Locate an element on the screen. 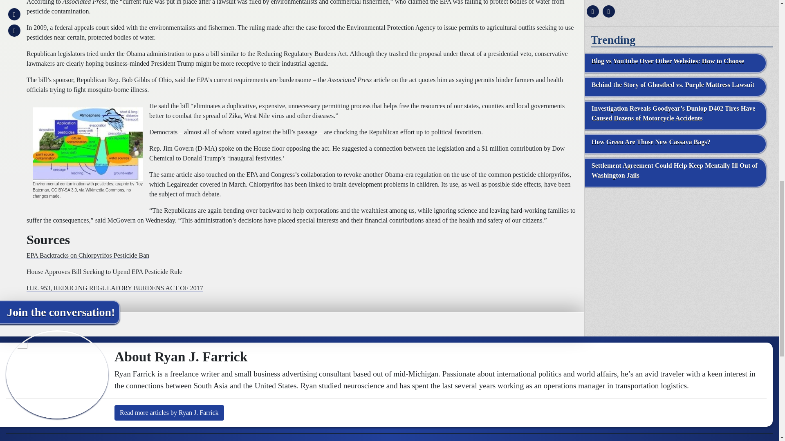 The height and width of the screenshot is (441, 785). House Approves Bill Seeking to Upend EPA Pesticide Rule is located at coordinates (104, 271).